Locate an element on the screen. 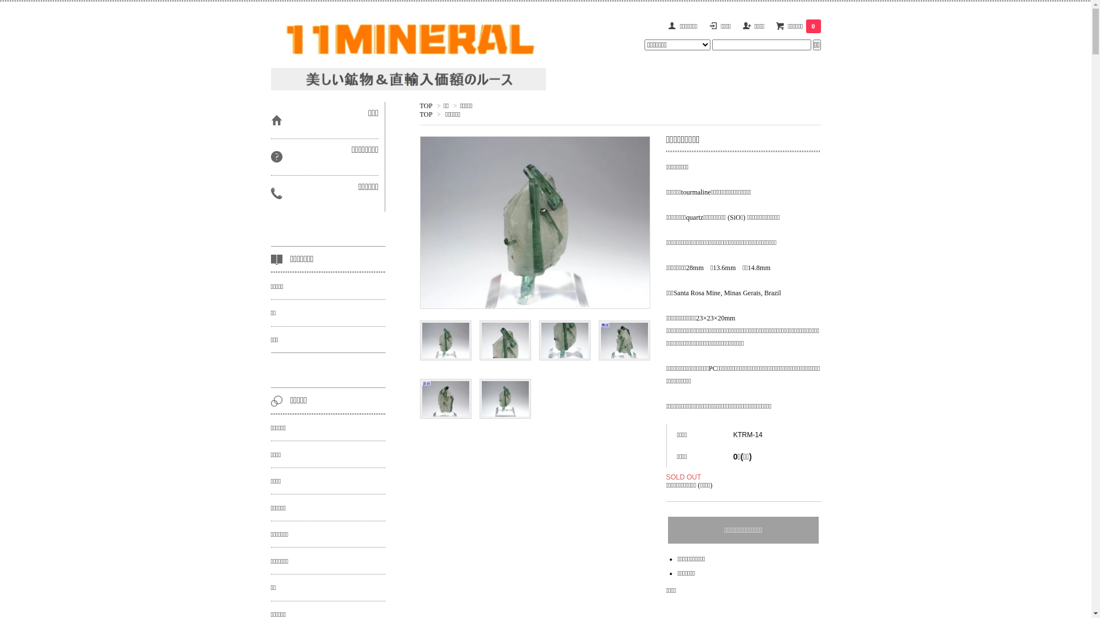 The height and width of the screenshot is (618, 1100). TOP is located at coordinates (426, 114).